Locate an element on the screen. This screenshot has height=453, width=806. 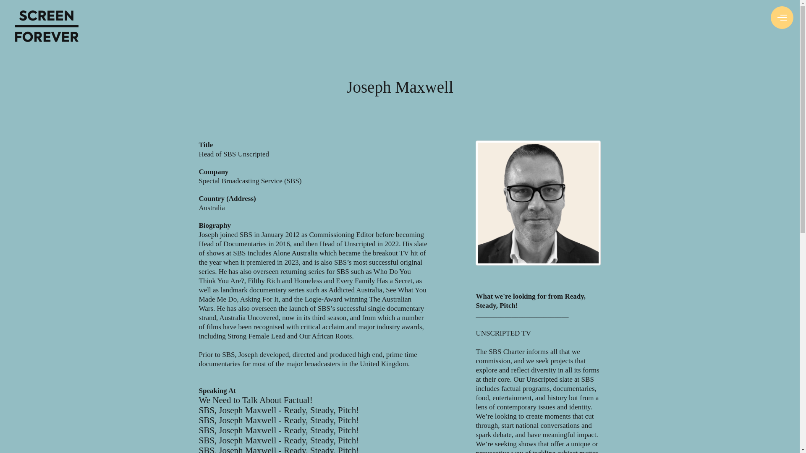
SBS, Joseph Maxwell - Ready, Steady, Pitch! is located at coordinates (279, 420).